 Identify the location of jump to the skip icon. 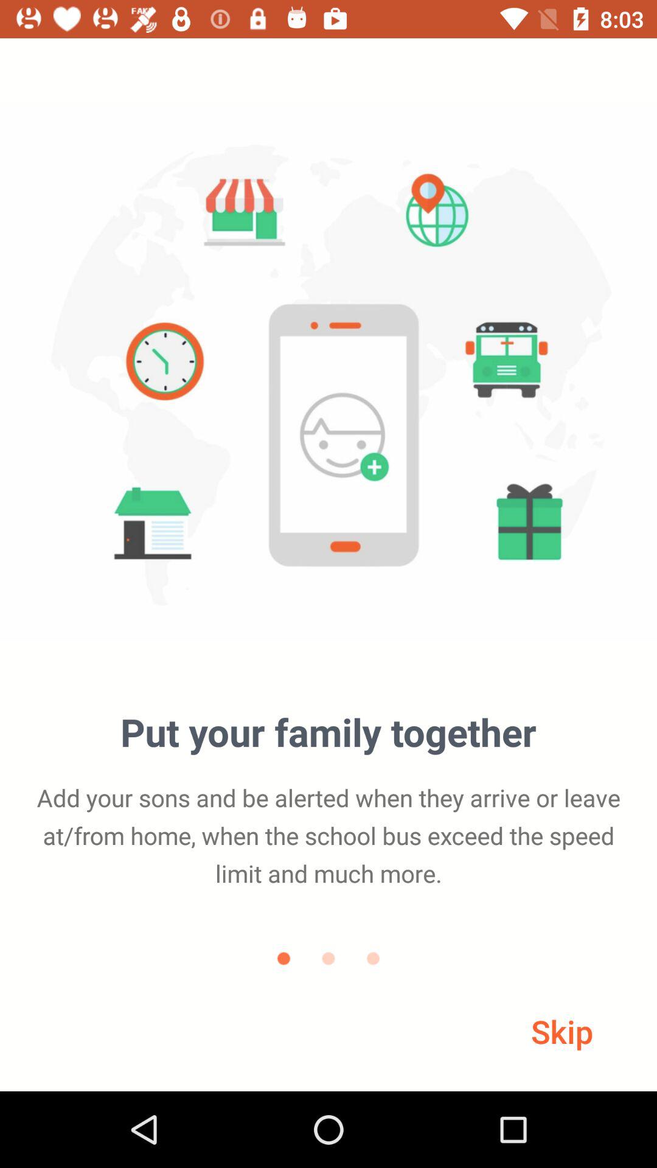
(562, 1031).